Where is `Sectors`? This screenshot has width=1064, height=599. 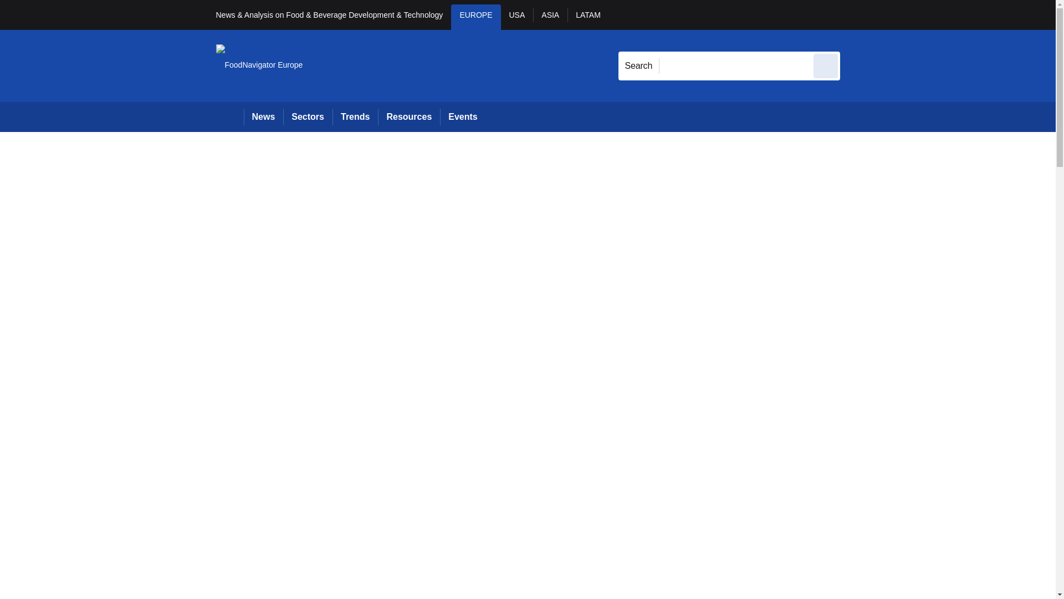 Sectors is located at coordinates (307, 116).